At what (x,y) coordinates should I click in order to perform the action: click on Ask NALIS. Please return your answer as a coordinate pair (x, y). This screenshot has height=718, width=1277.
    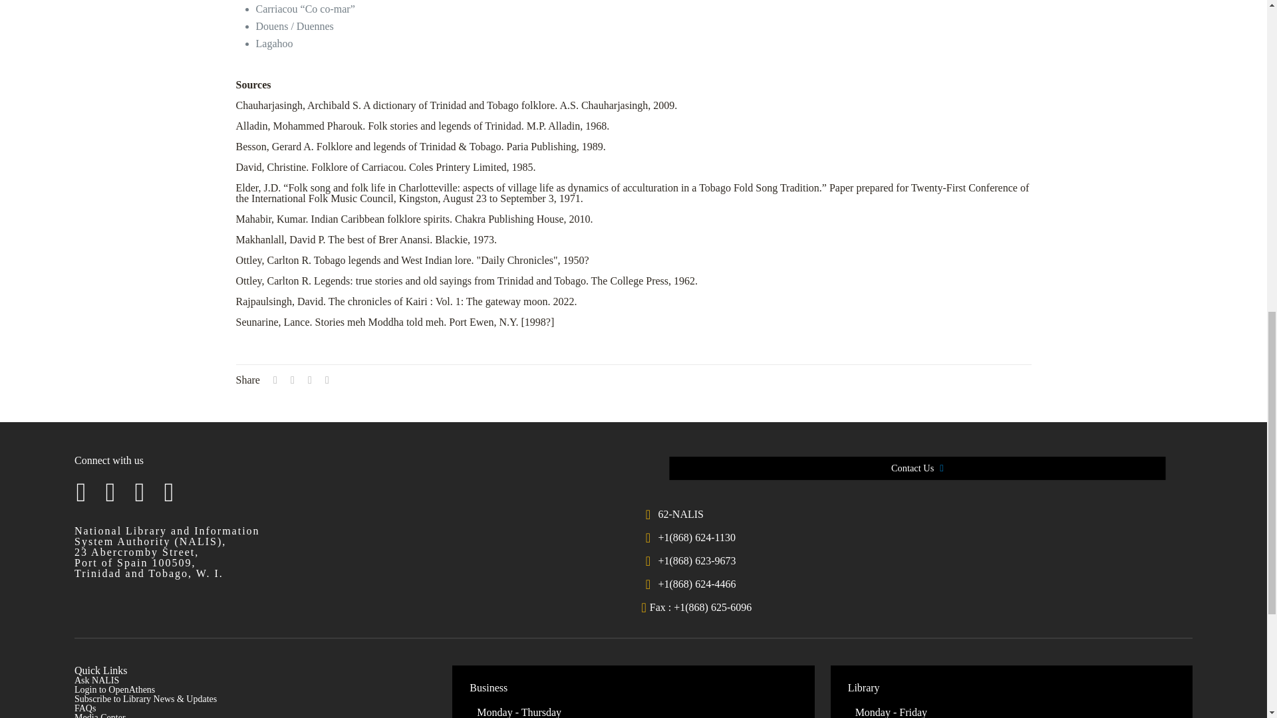
    Looking at the image, I should click on (96, 681).